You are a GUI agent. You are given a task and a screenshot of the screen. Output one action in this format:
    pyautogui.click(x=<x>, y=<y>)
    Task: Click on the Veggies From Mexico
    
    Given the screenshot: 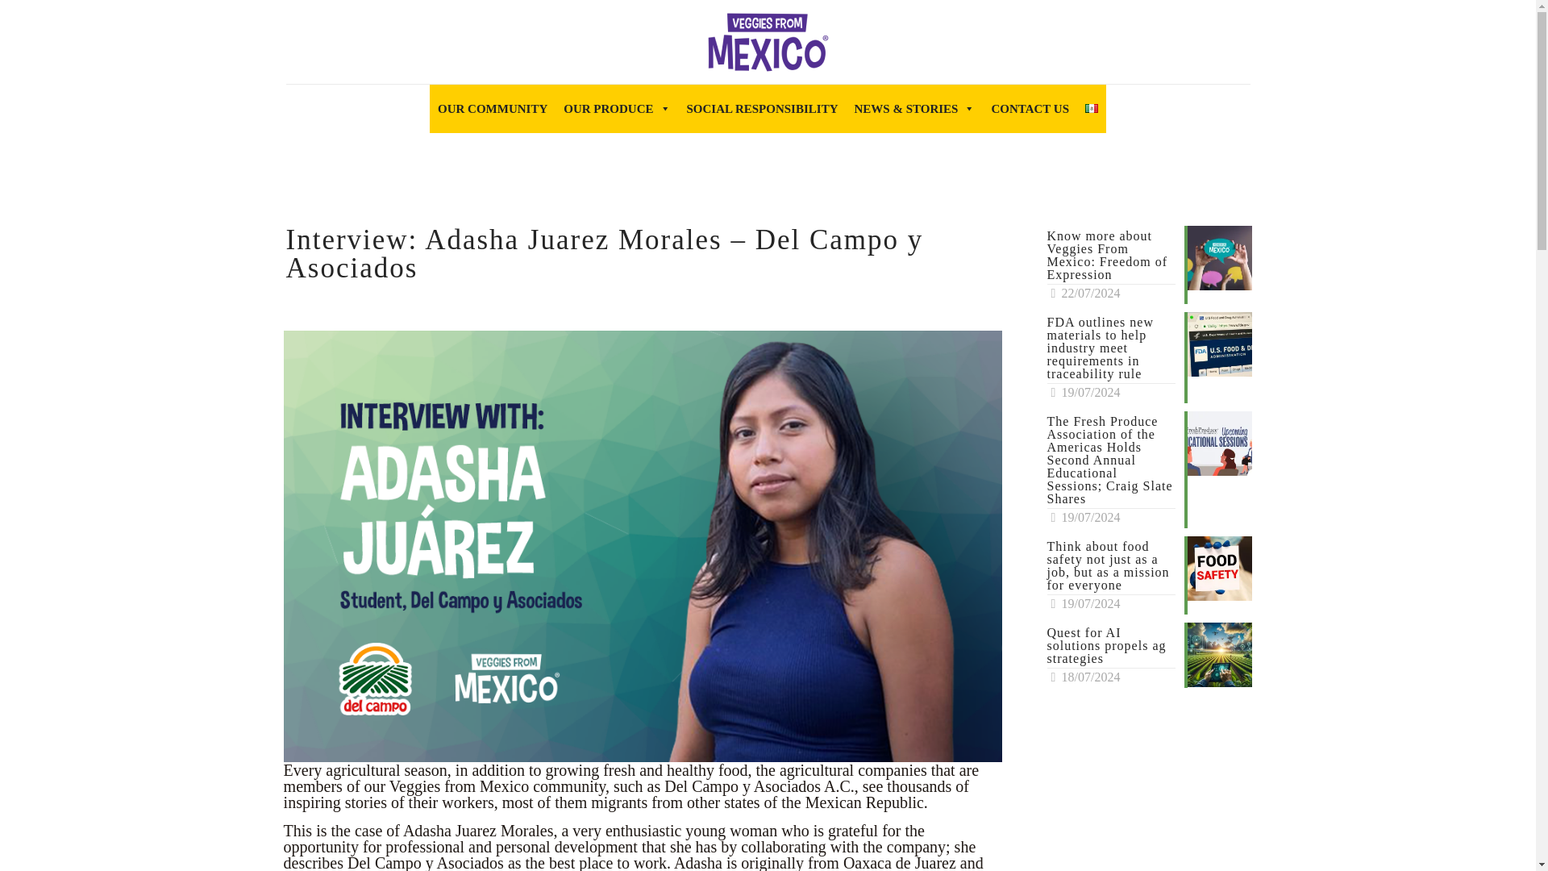 What is the action you would take?
    pyautogui.click(x=768, y=42)
    